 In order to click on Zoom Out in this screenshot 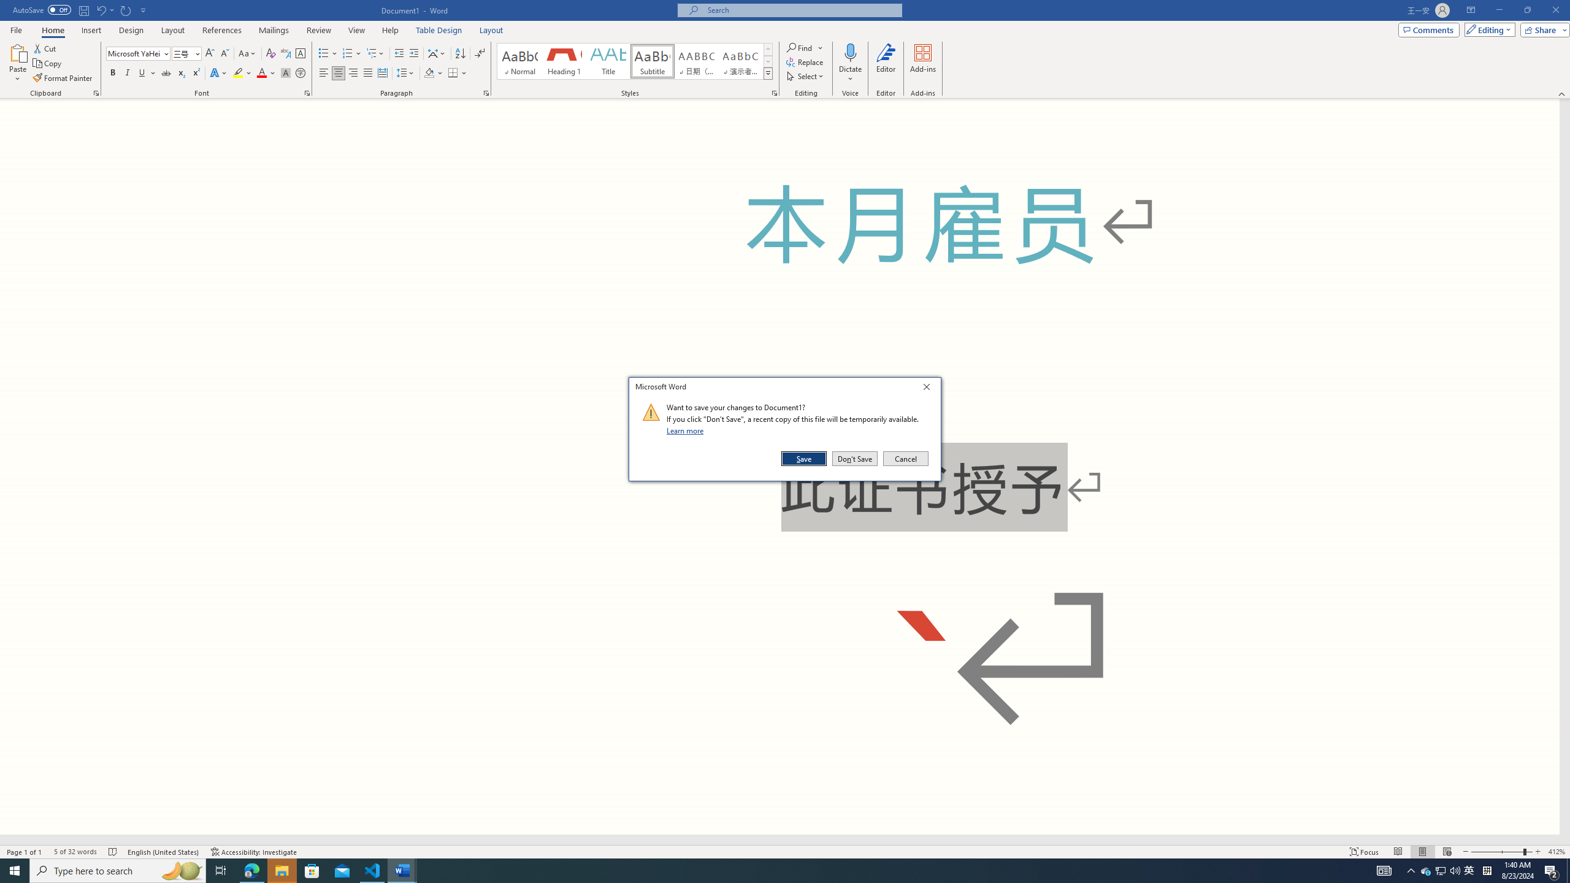, I will do `click(1496, 852)`.